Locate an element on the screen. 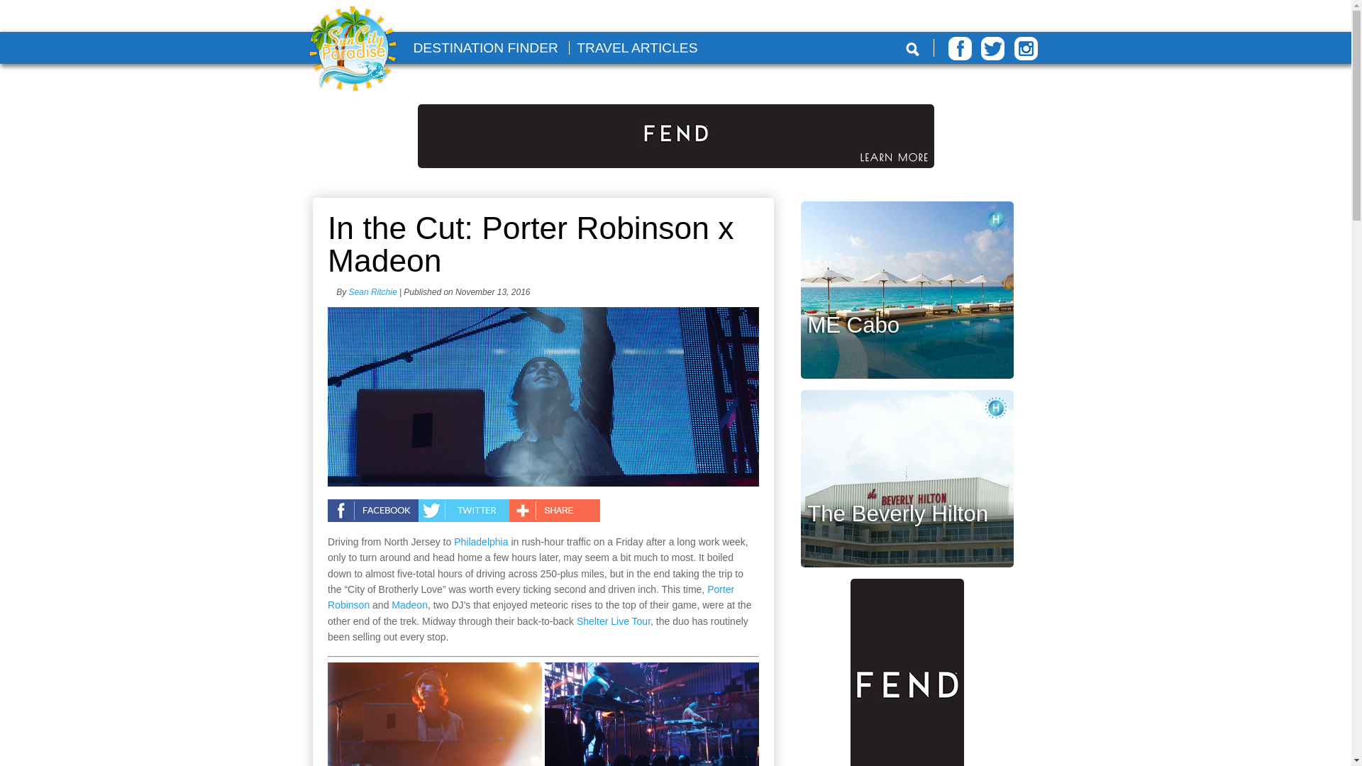 This screenshot has width=1362, height=766. Madeon is located at coordinates (409, 604).